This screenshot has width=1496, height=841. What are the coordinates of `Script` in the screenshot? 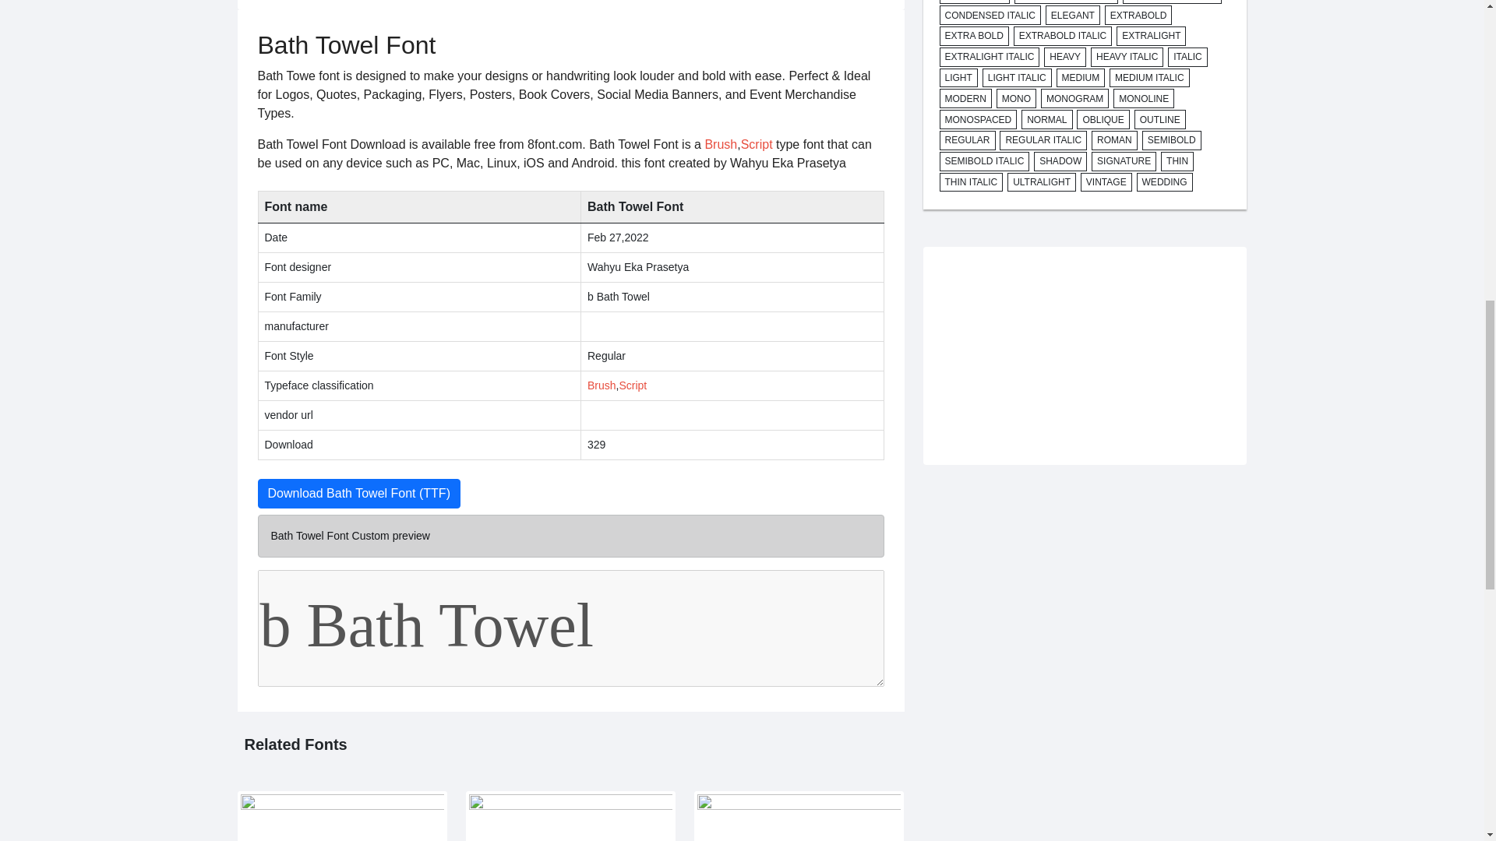 It's located at (757, 145).